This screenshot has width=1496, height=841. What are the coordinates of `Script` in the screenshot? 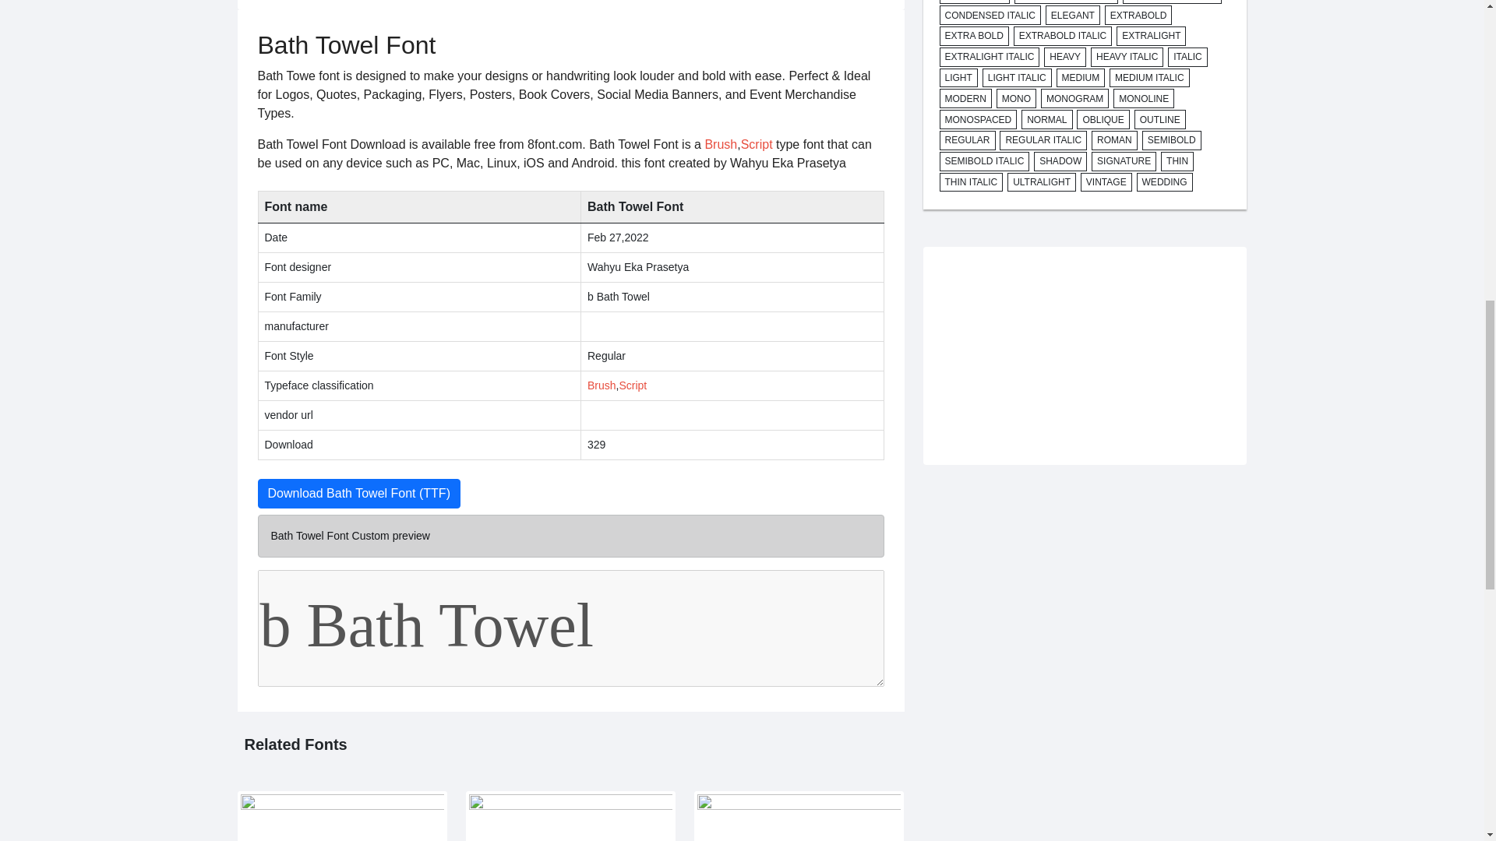 It's located at (757, 145).